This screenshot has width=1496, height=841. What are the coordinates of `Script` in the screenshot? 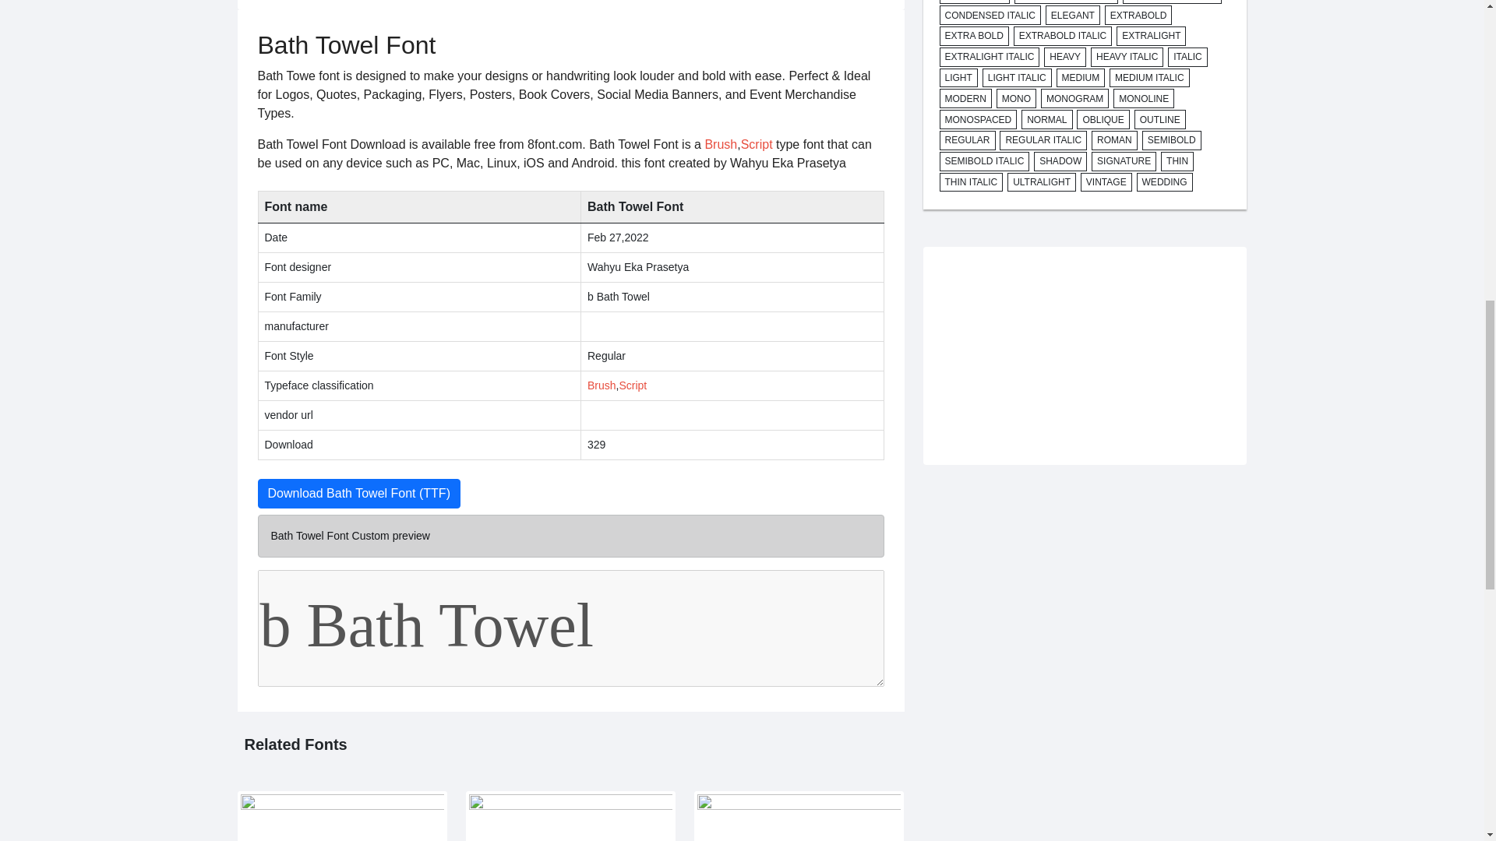 It's located at (757, 145).